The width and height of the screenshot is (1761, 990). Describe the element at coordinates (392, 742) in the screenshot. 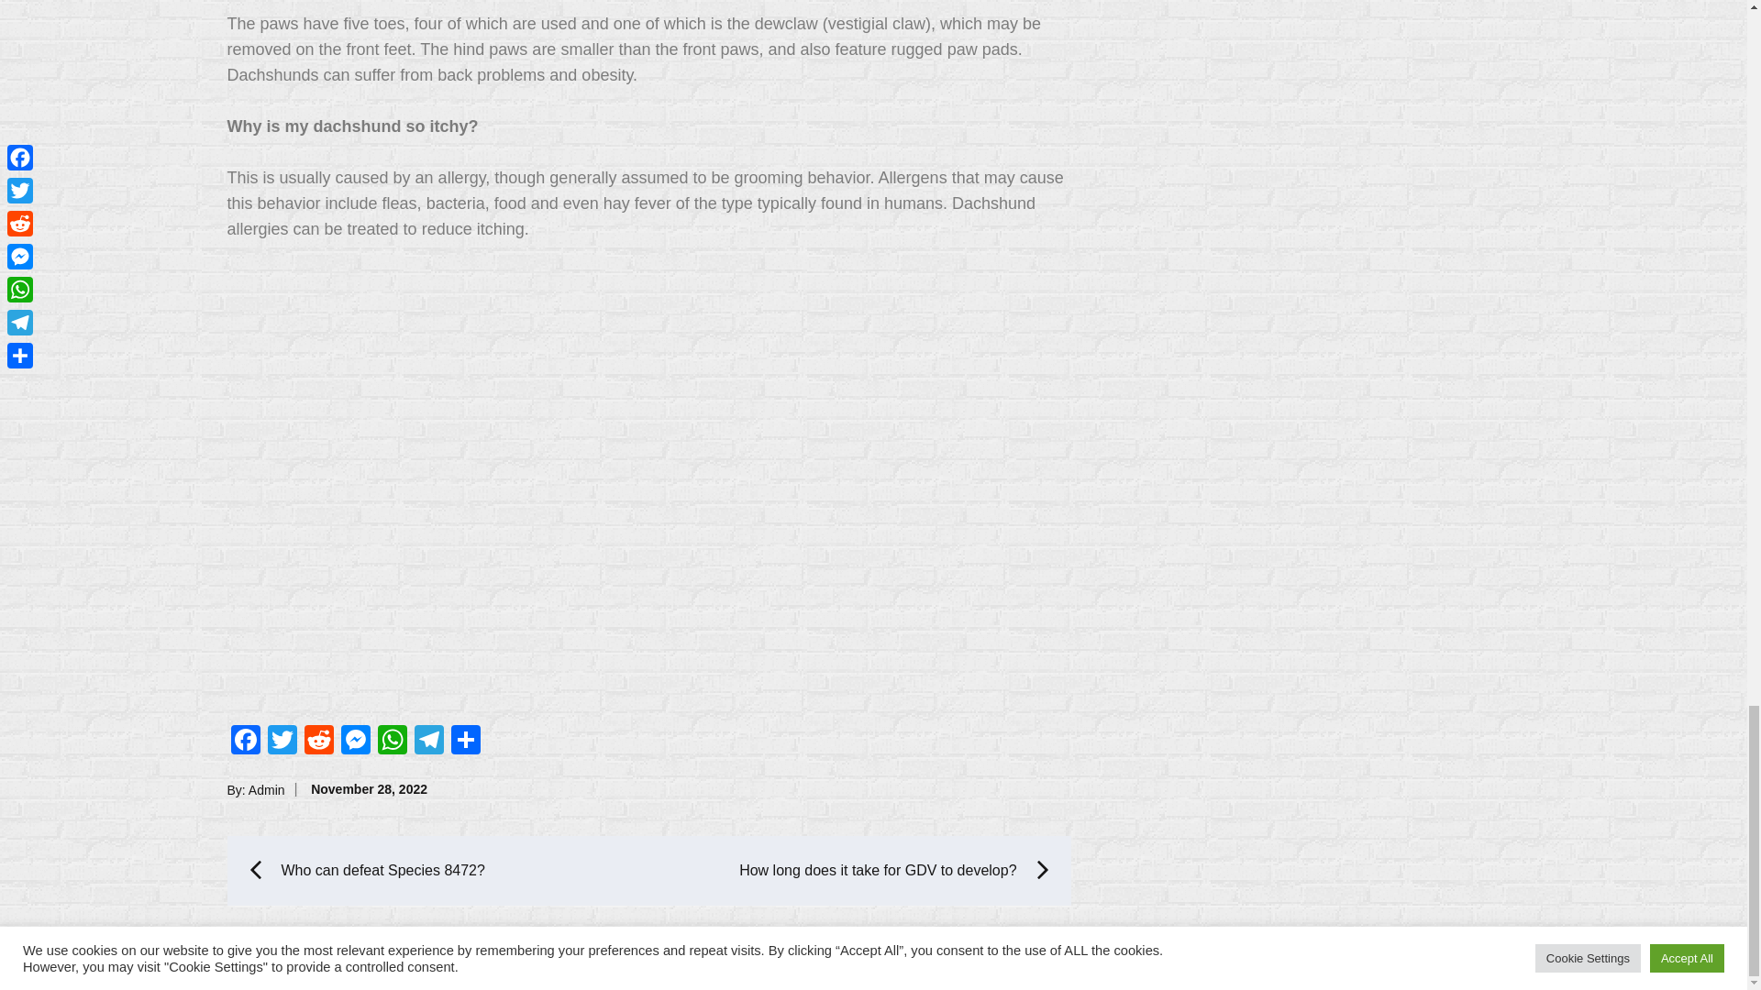

I see `WhatsApp` at that location.